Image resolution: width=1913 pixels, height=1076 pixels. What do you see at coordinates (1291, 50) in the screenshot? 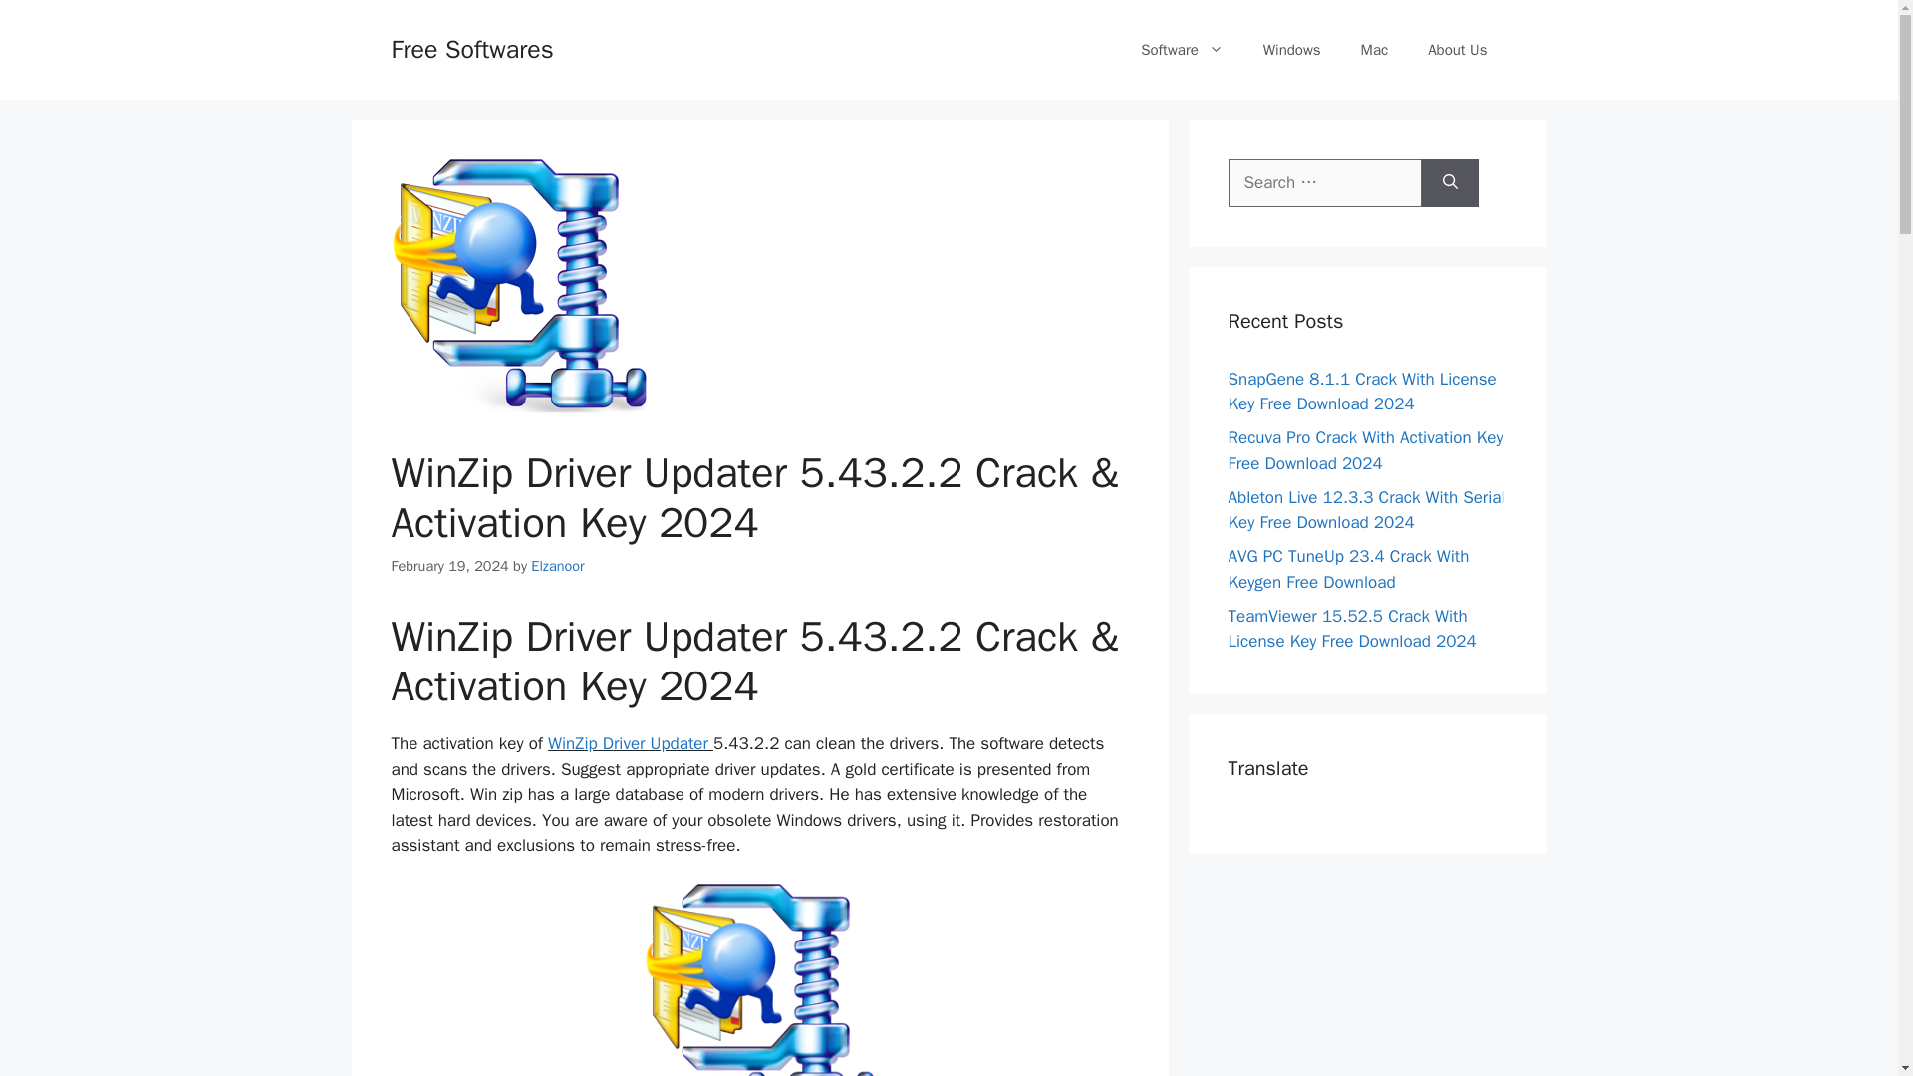
I see `Windows` at bounding box center [1291, 50].